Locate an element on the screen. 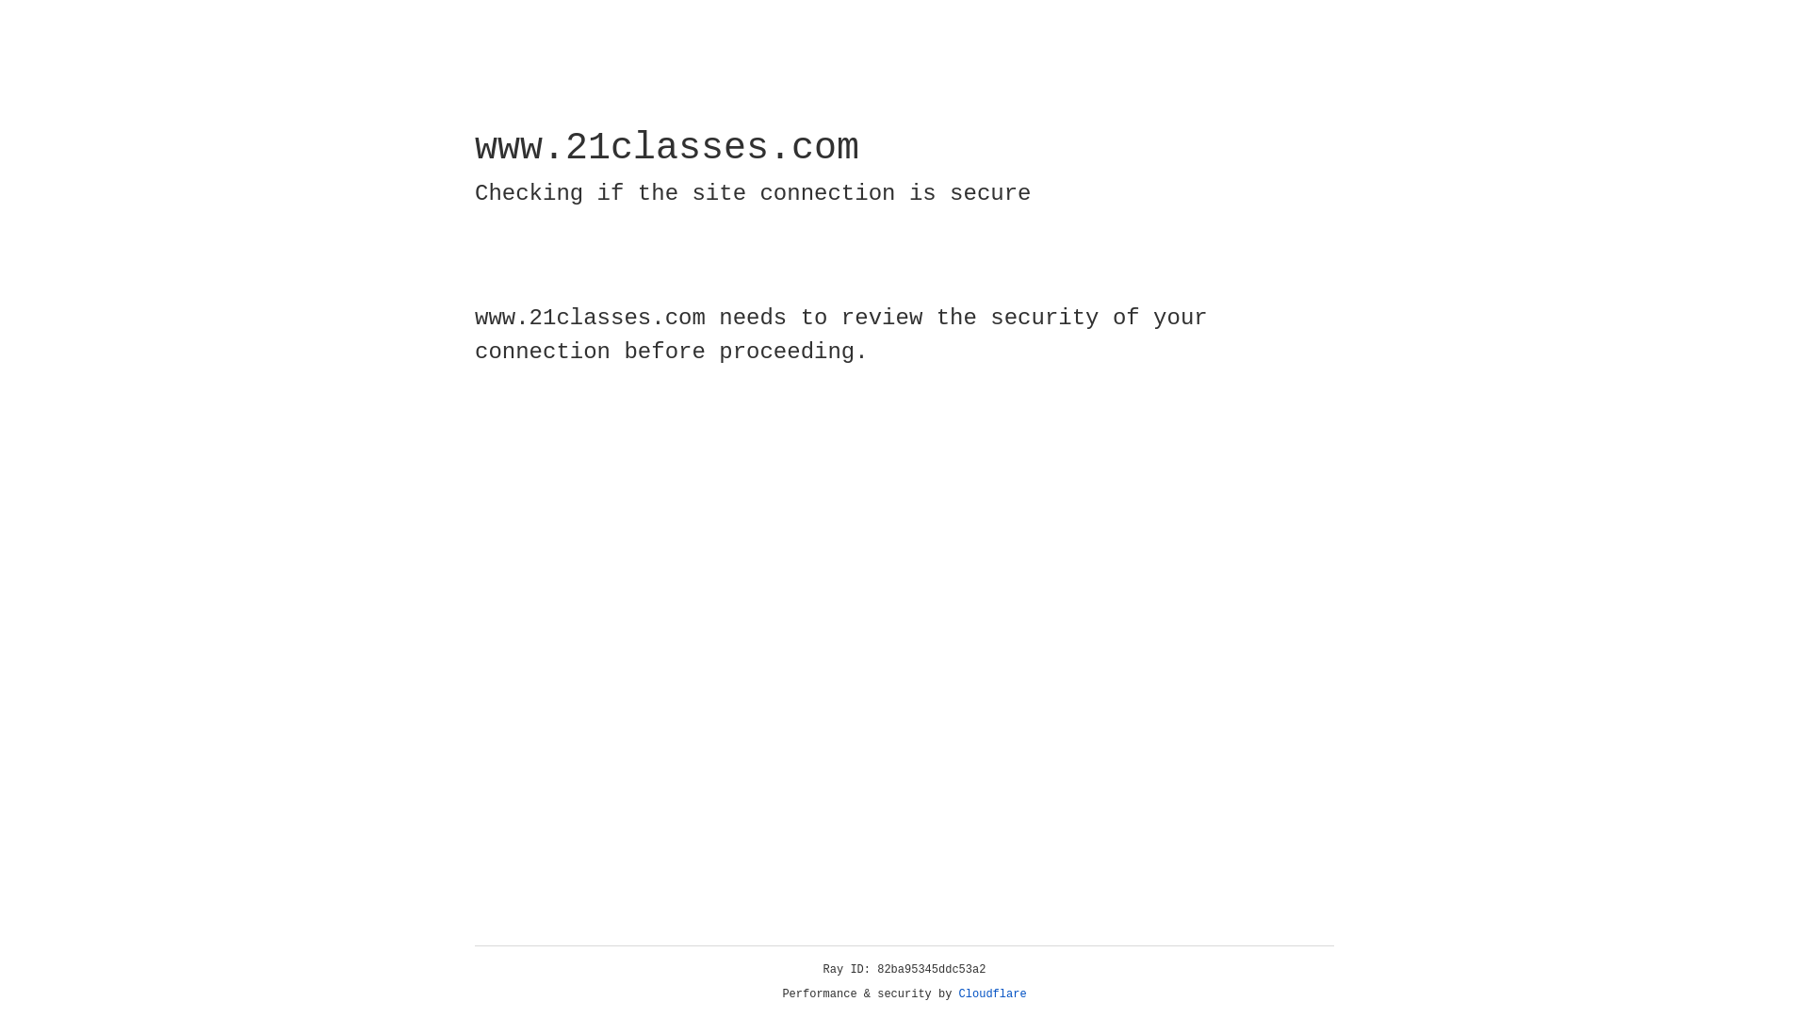  Cloudflare is located at coordinates (993, 994).